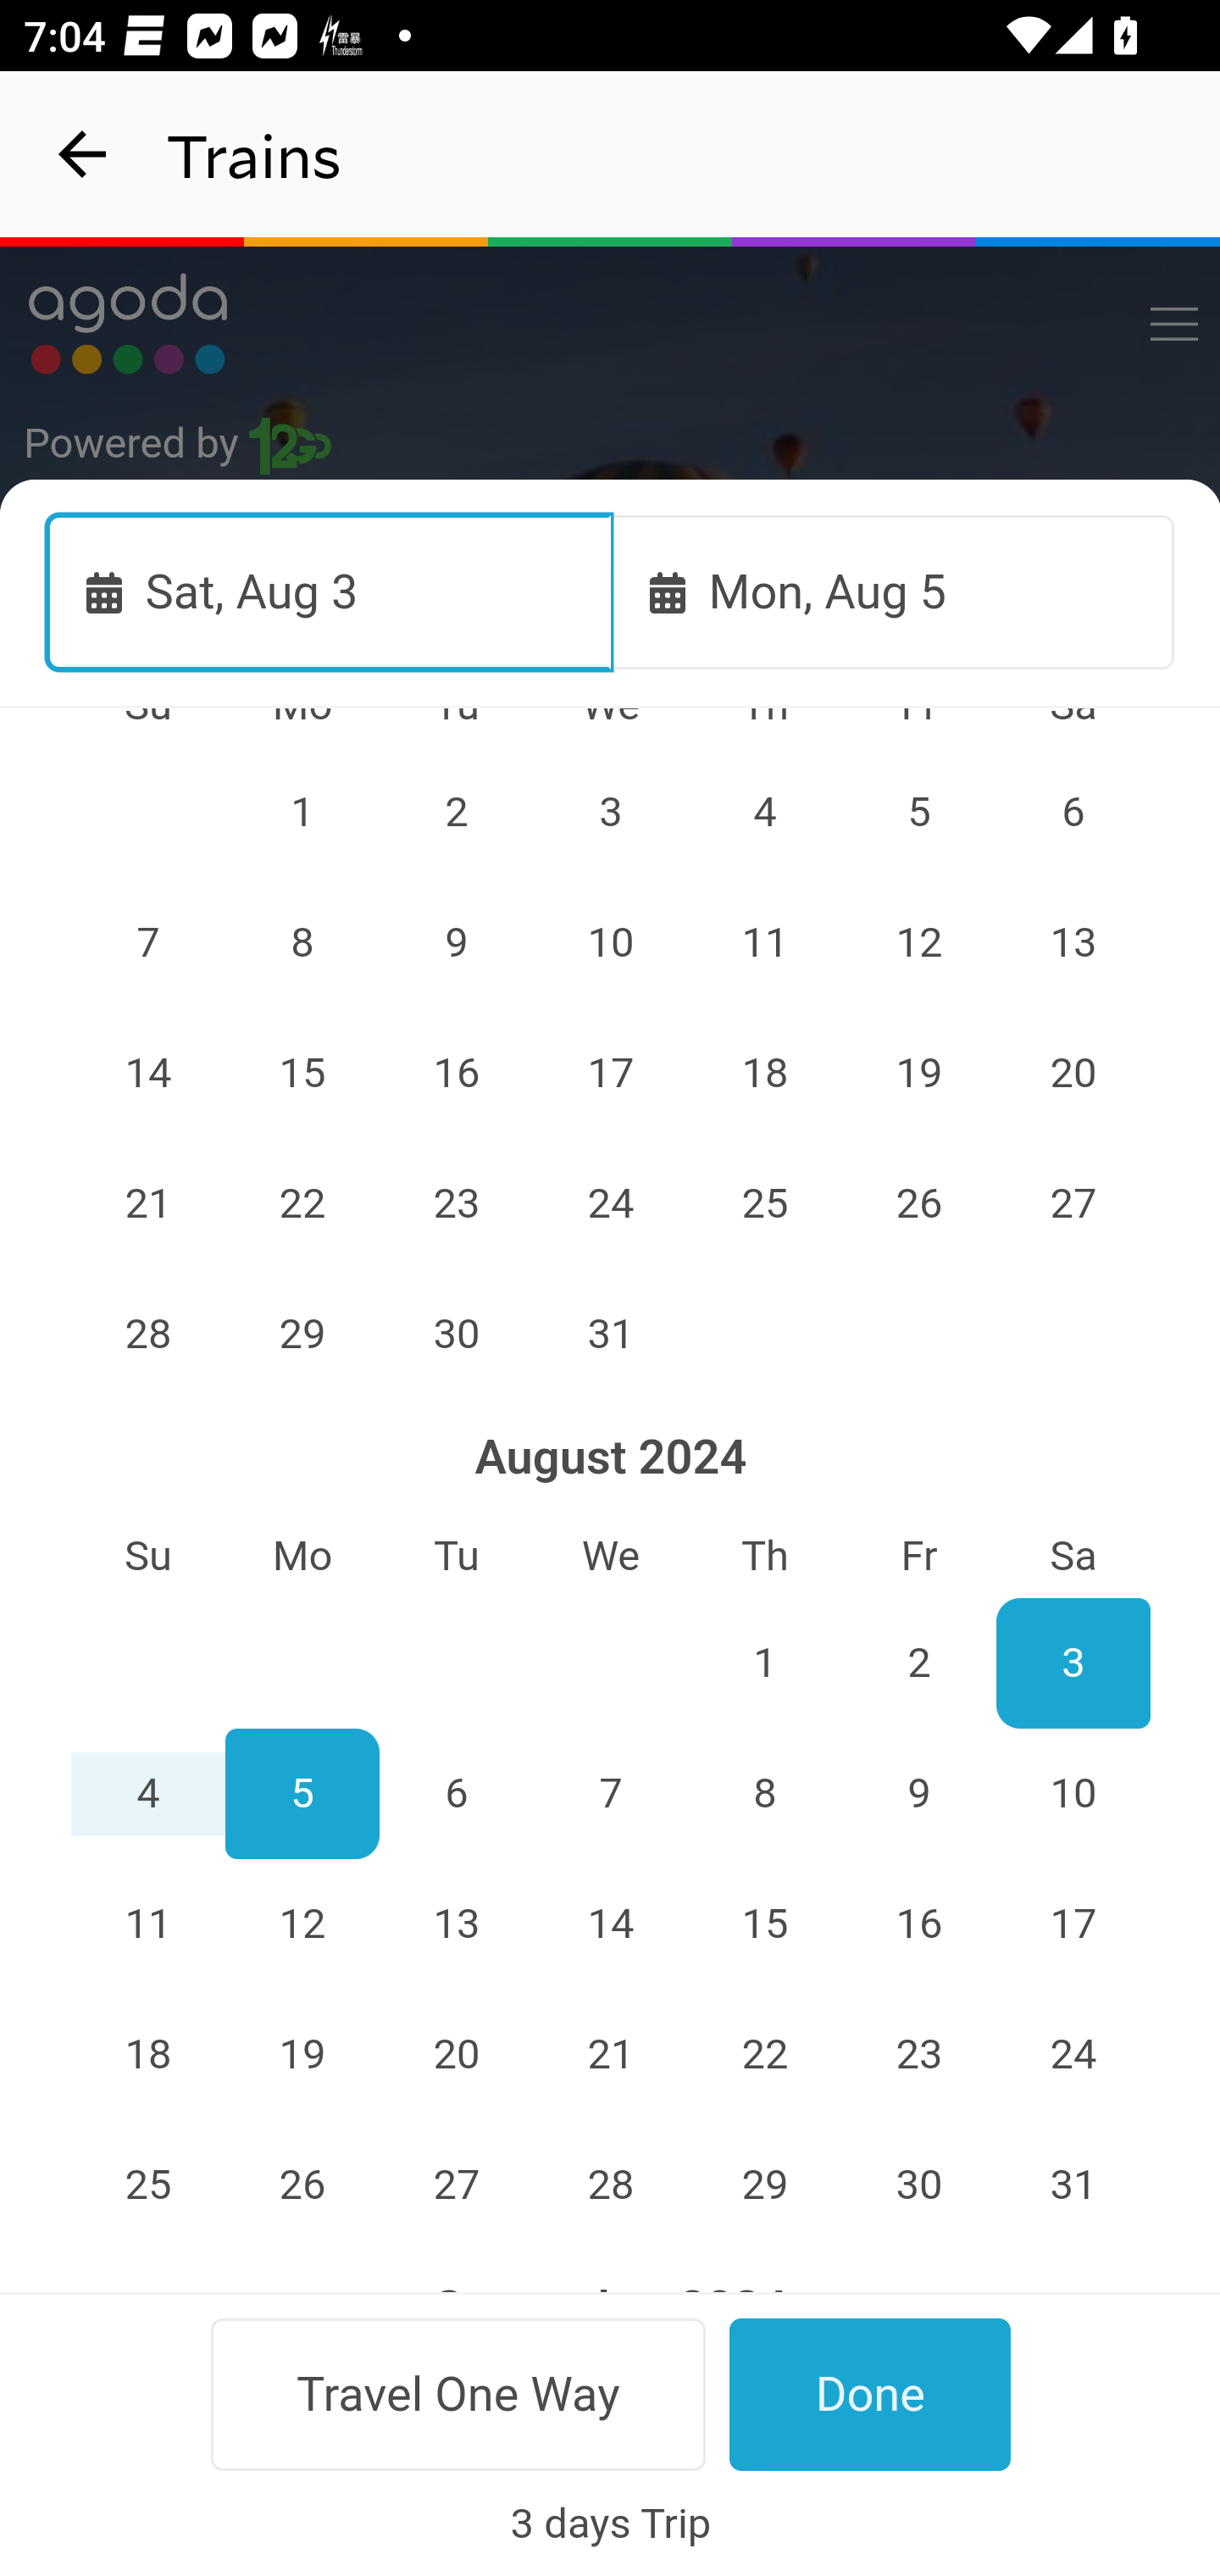  I want to click on 14, so click(612, 1924).